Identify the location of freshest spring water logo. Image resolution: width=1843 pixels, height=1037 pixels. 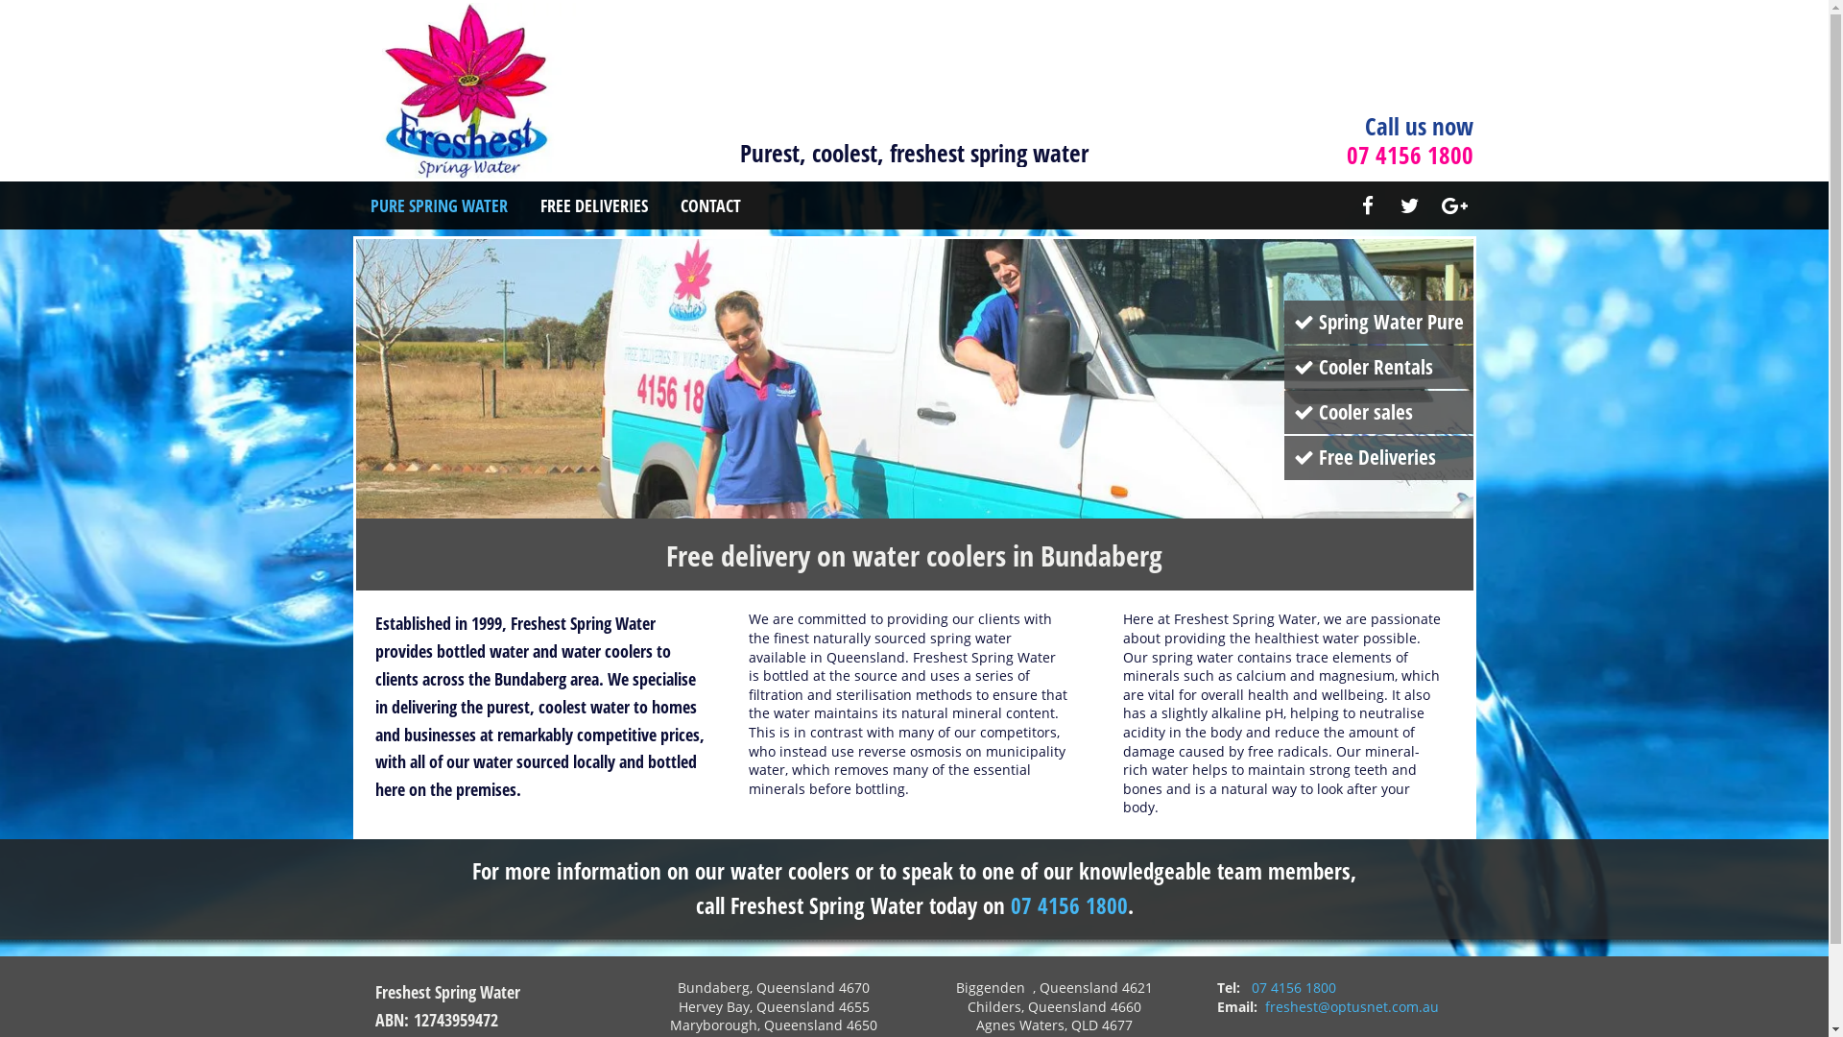
(465, 90).